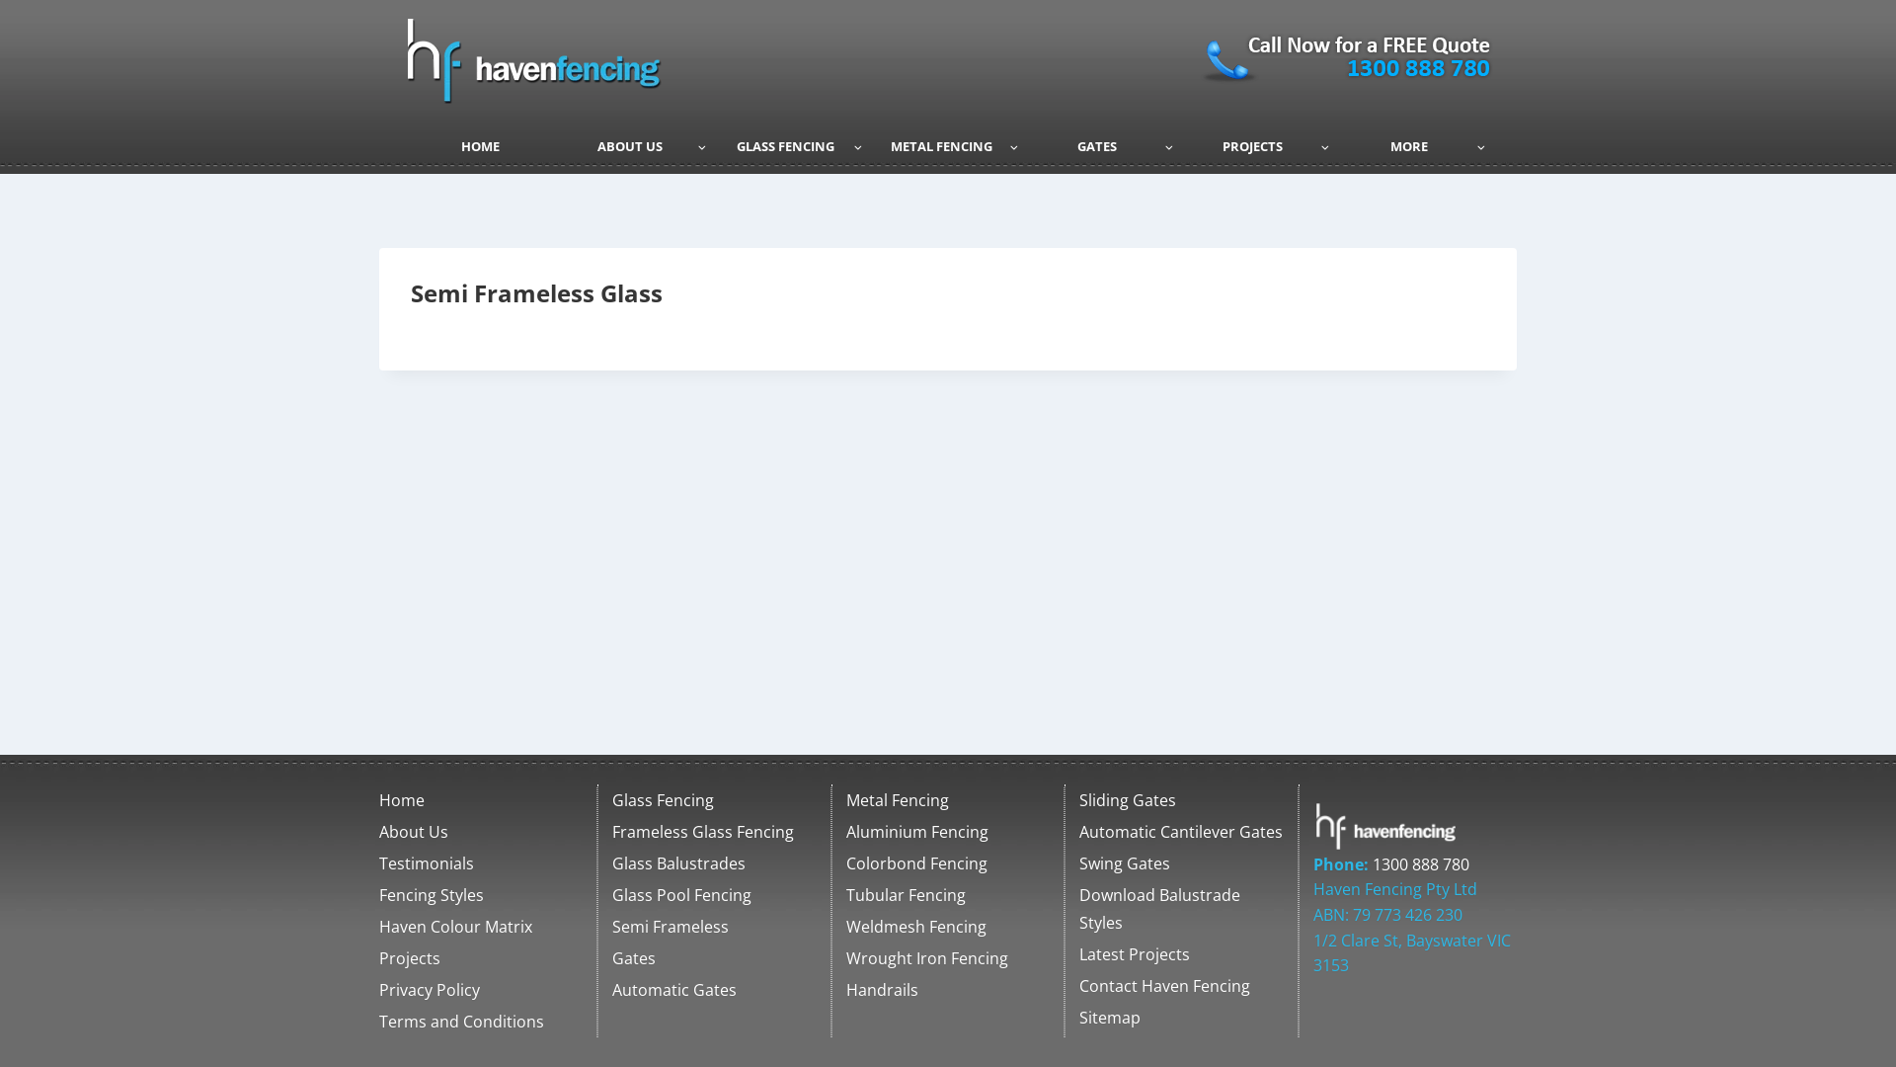 The image size is (1896, 1067). What do you see at coordinates (948, 958) in the screenshot?
I see `Wrought Iron Fencing` at bounding box center [948, 958].